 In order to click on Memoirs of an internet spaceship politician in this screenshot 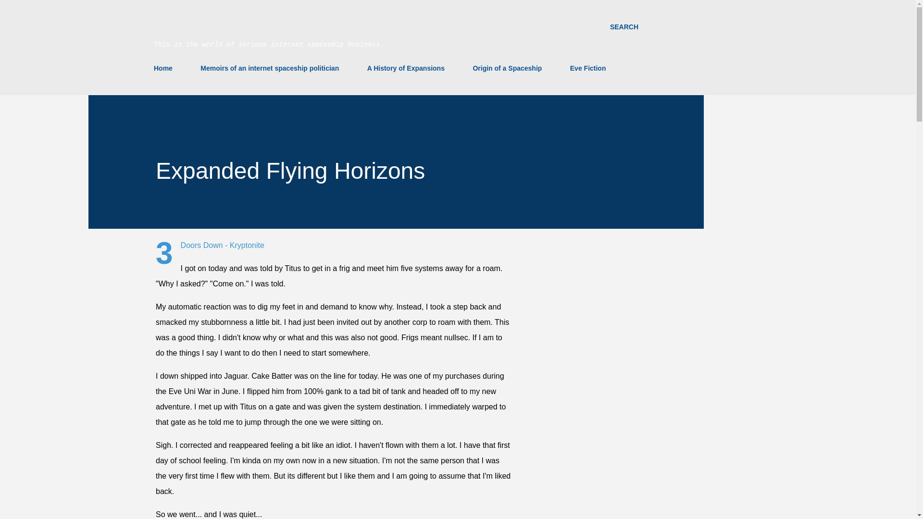, I will do `click(269, 68)`.